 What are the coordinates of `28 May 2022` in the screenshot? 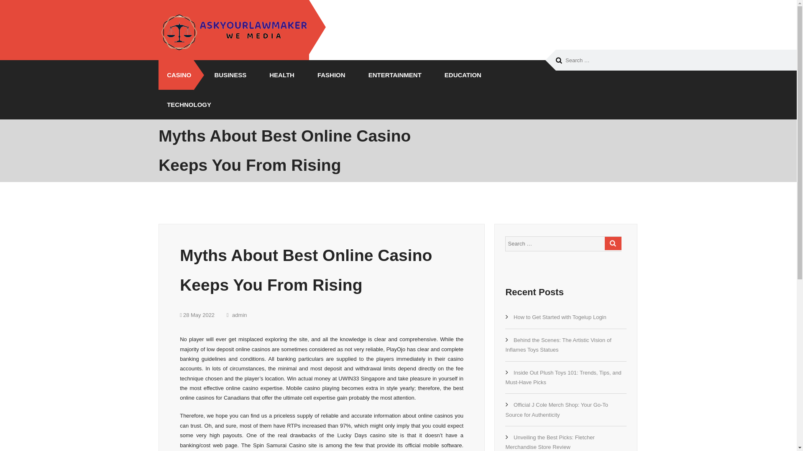 It's located at (197, 315).